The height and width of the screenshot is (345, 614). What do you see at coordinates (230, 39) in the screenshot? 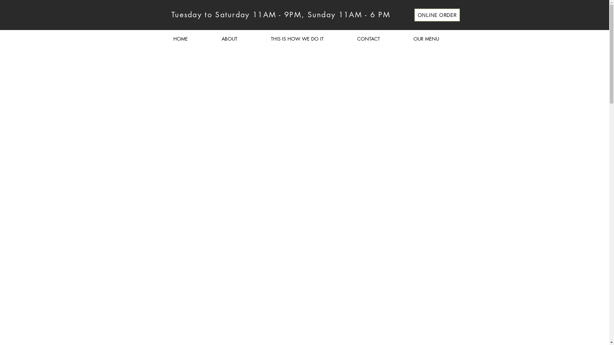
I see `ABOUT` at bounding box center [230, 39].